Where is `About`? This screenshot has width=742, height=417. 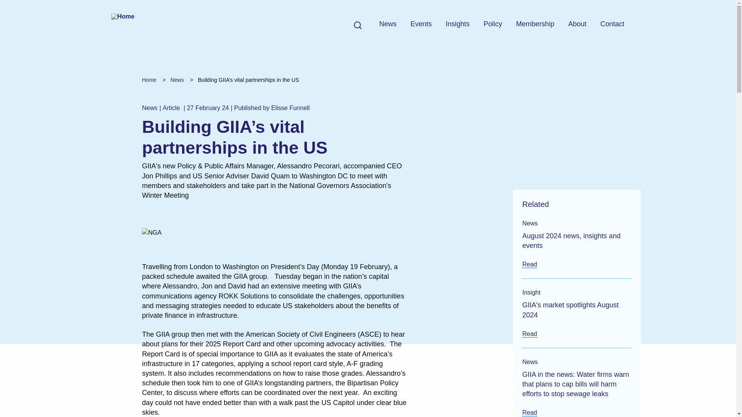
About is located at coordinates (577, 25).